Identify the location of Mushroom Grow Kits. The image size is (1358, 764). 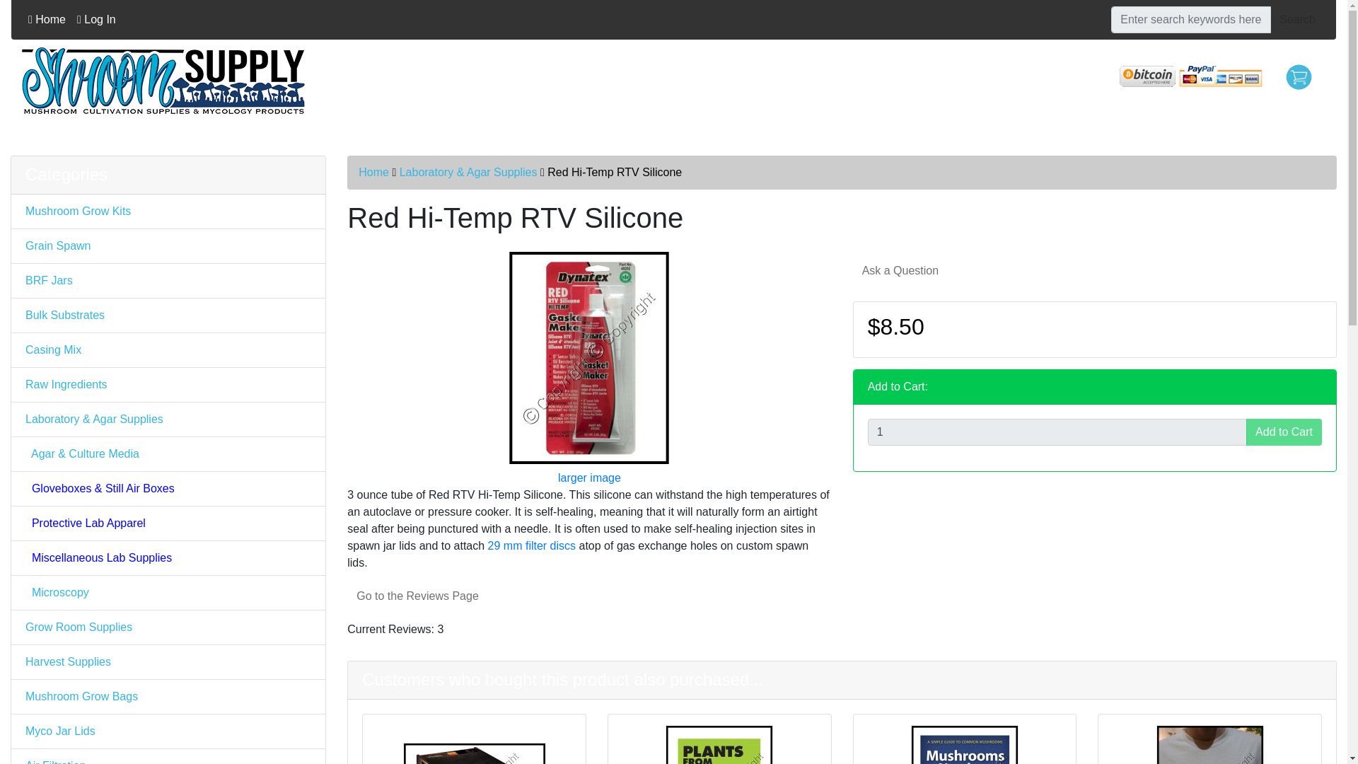
(168, 212).